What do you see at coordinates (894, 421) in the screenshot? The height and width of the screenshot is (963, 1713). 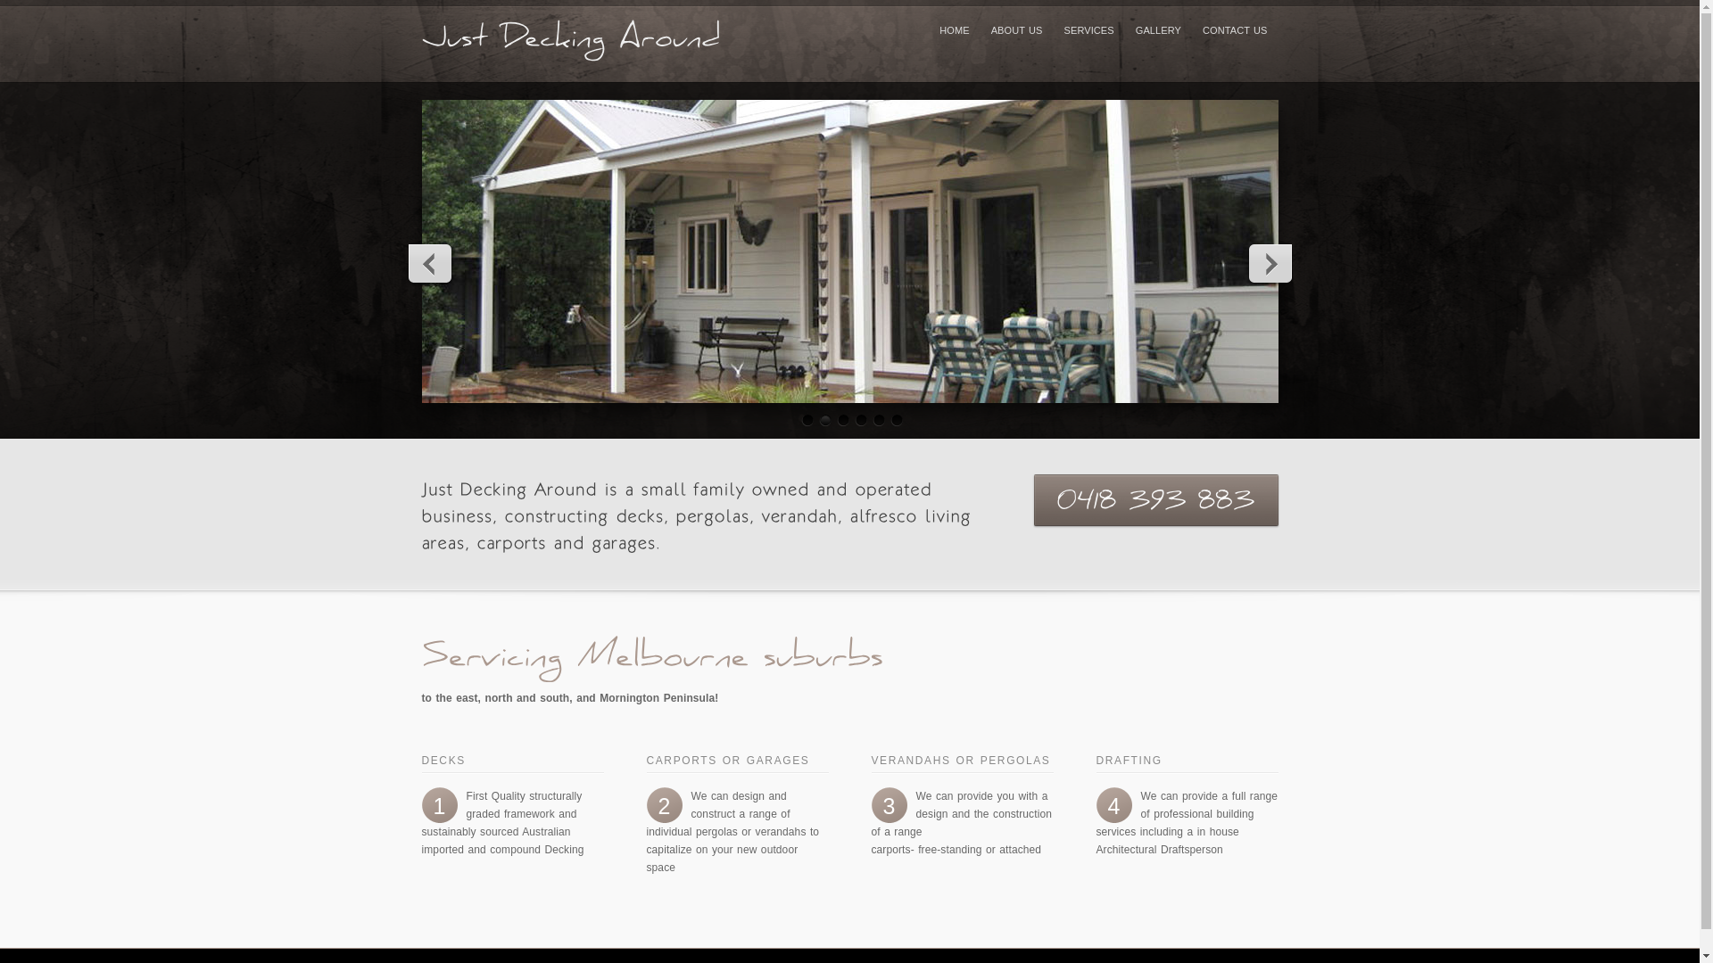 I see `6` at bounding box center [894, 421].